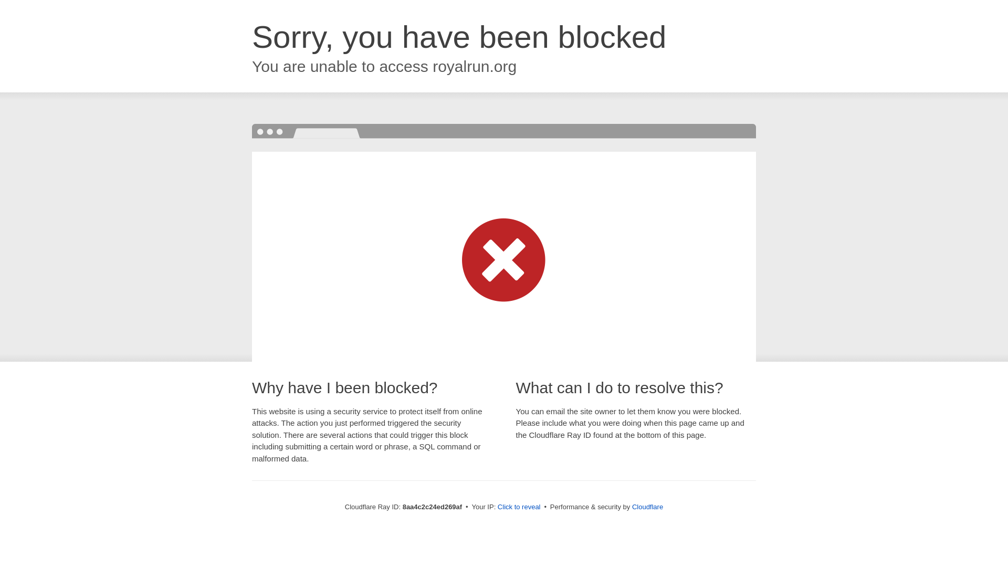 The width and height of the screenshot is (1008, 567). What do you see at coordinates (647, 507) in the screenshot?
I see `Cloudflare` at bounding box center [647, 507].